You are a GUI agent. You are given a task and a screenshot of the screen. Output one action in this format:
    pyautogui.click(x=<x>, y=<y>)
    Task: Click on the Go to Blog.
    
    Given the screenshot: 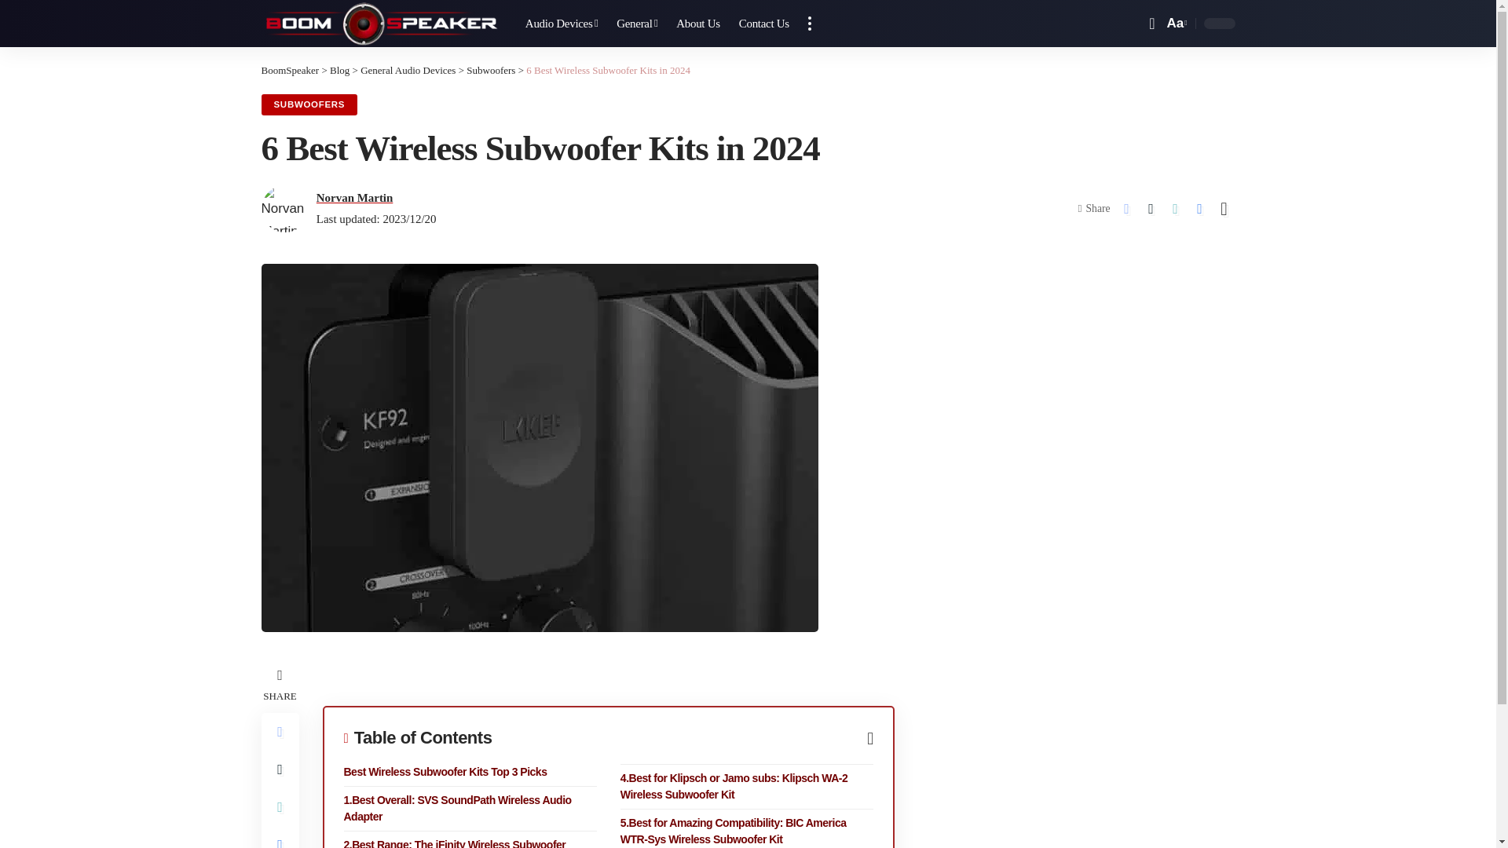 What is the action you would take?
    pyautogui.click(x=339, y=71)
    